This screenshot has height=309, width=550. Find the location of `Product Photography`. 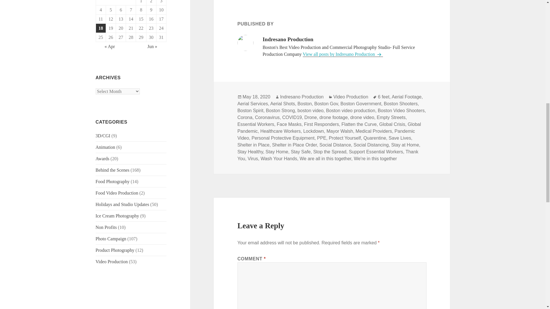

Product Photography is located at coordinates (115, 250).